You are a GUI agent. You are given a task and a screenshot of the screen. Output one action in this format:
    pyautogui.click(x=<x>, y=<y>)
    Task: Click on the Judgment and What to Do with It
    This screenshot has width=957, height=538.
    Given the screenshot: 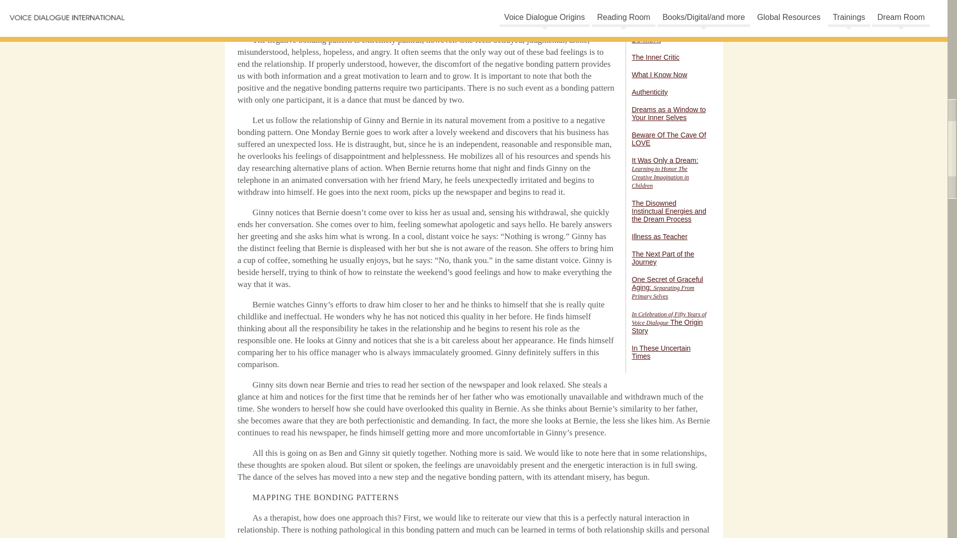 What is the action you would take?
    pyautogui.click(x=667, y=36)
    